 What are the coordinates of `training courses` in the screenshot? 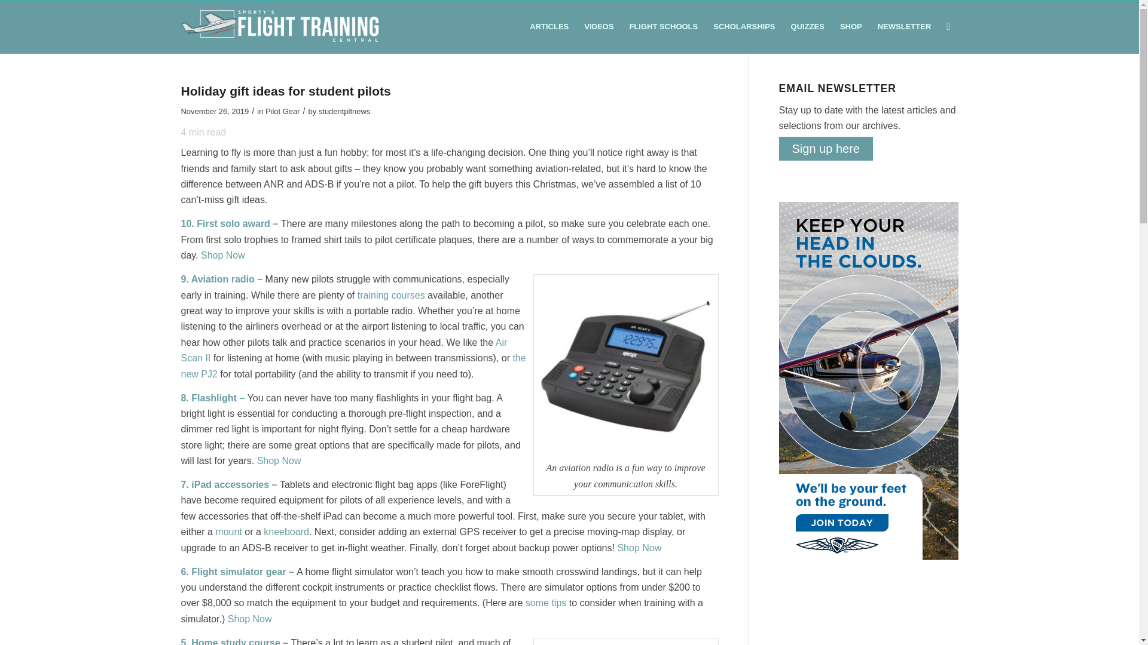 It's located at (391, 295).